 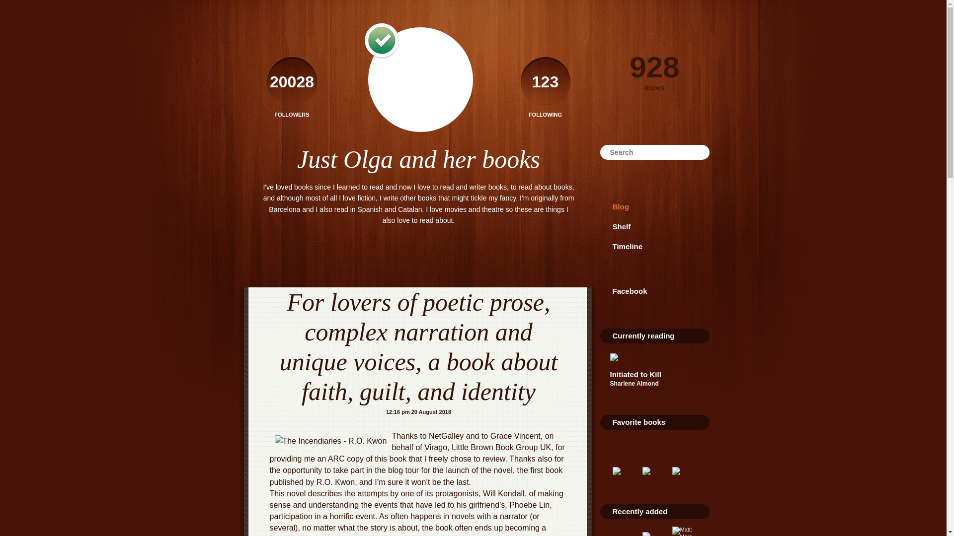 What do you see at coordinates (655, 227) in the screenshot?
I see `Shelf` at bounding box center [655, 227].